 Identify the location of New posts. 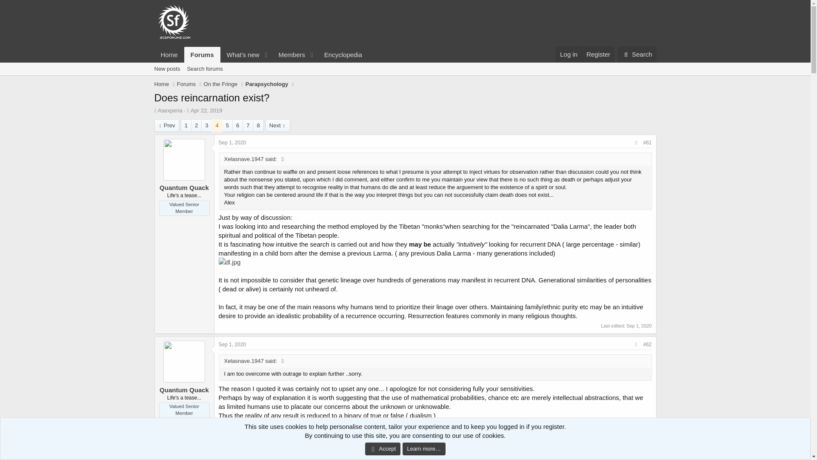
(261, 55).